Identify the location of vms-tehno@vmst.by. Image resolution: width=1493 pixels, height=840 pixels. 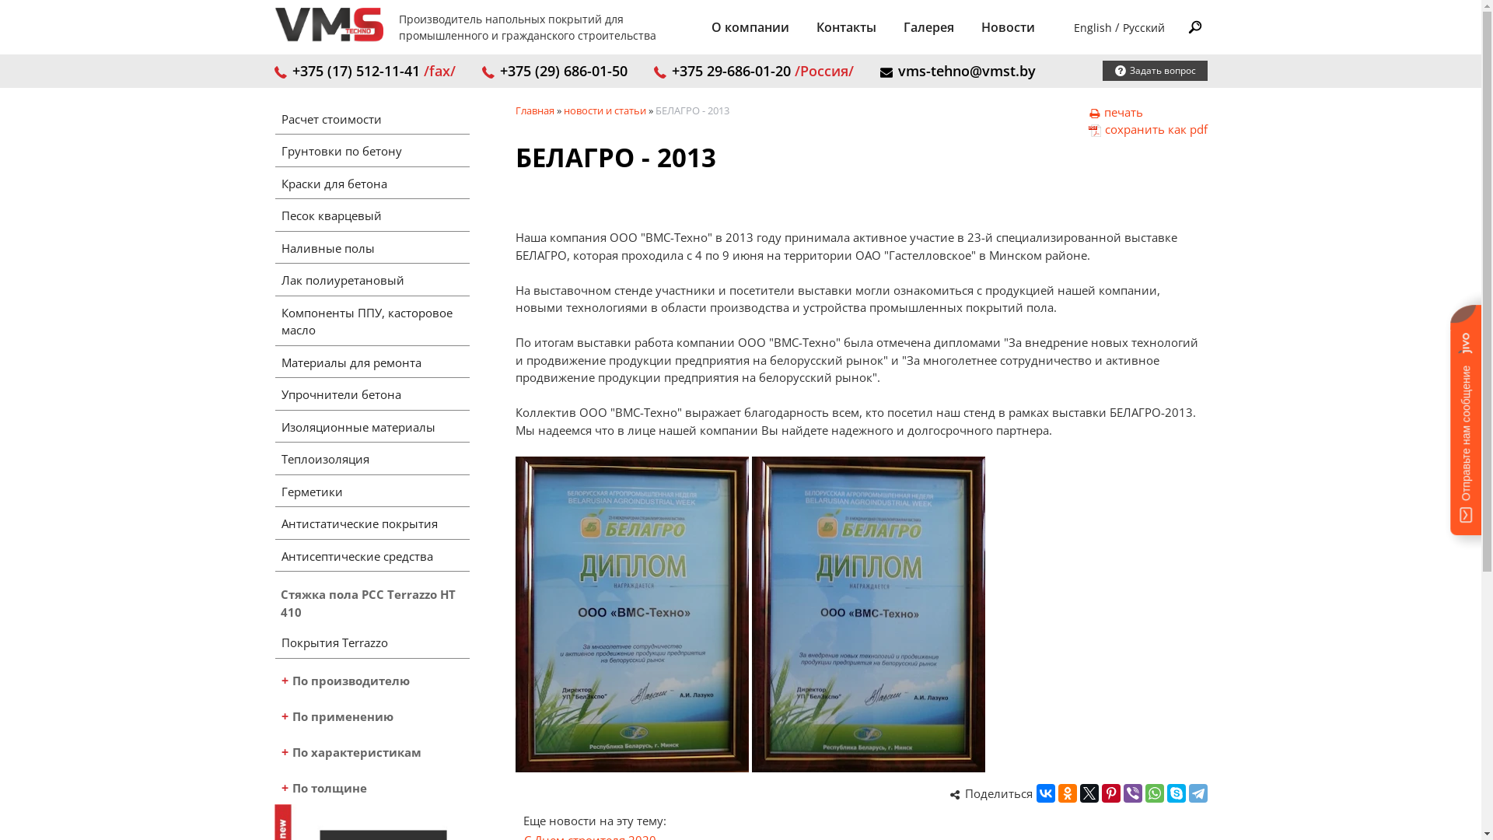
(958, 71).